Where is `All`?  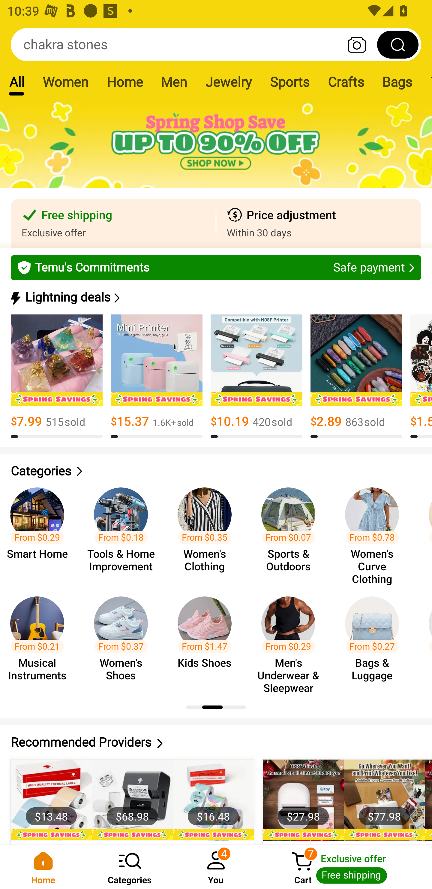 All is located at coordinates (16, 82).